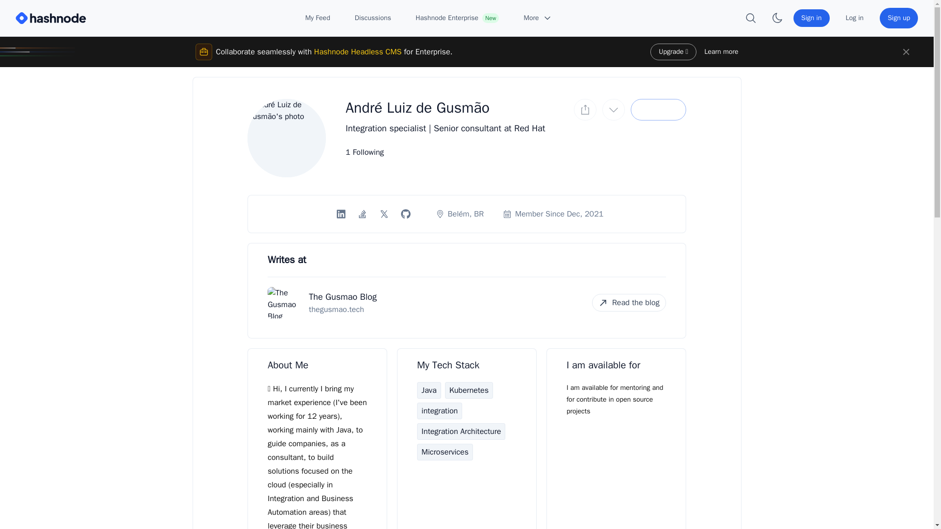 This screenshot has height=529, width=941. I want to click on Discussions, so click(372, 18).